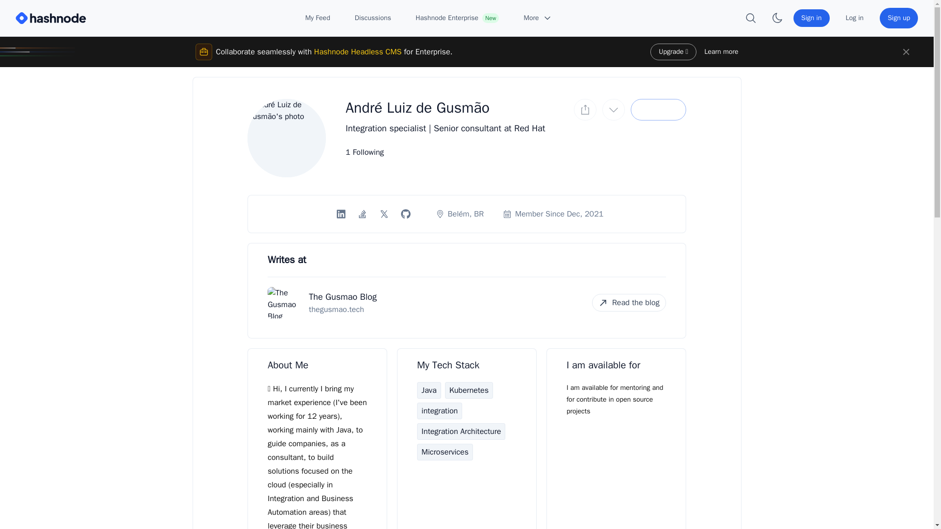 This screenshot has height=529, width=941. I want to click on Discussions, so click(372, 18).